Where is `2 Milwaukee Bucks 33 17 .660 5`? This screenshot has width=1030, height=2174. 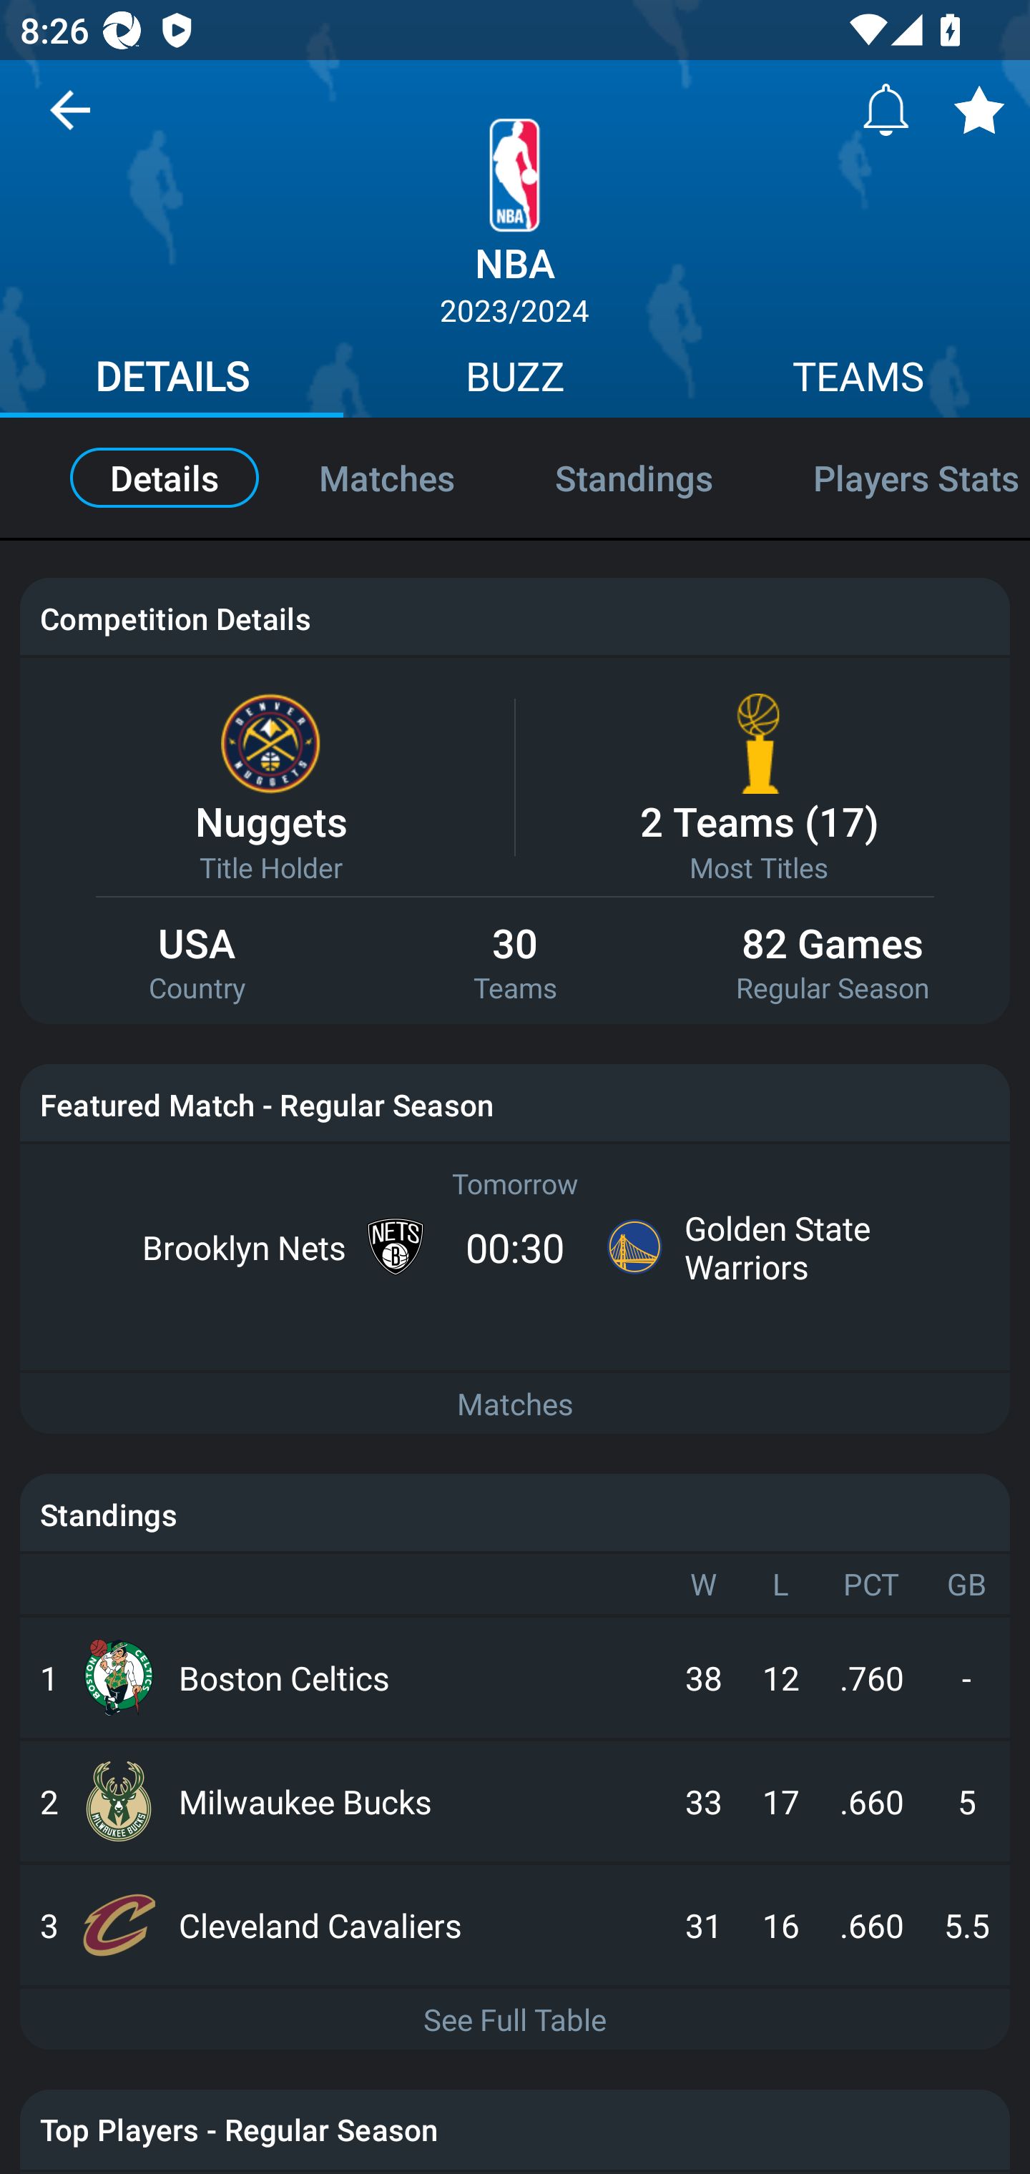 2 Milwaukee Bucks 33 17 .660 5 is located at coordinates (515, 1801).